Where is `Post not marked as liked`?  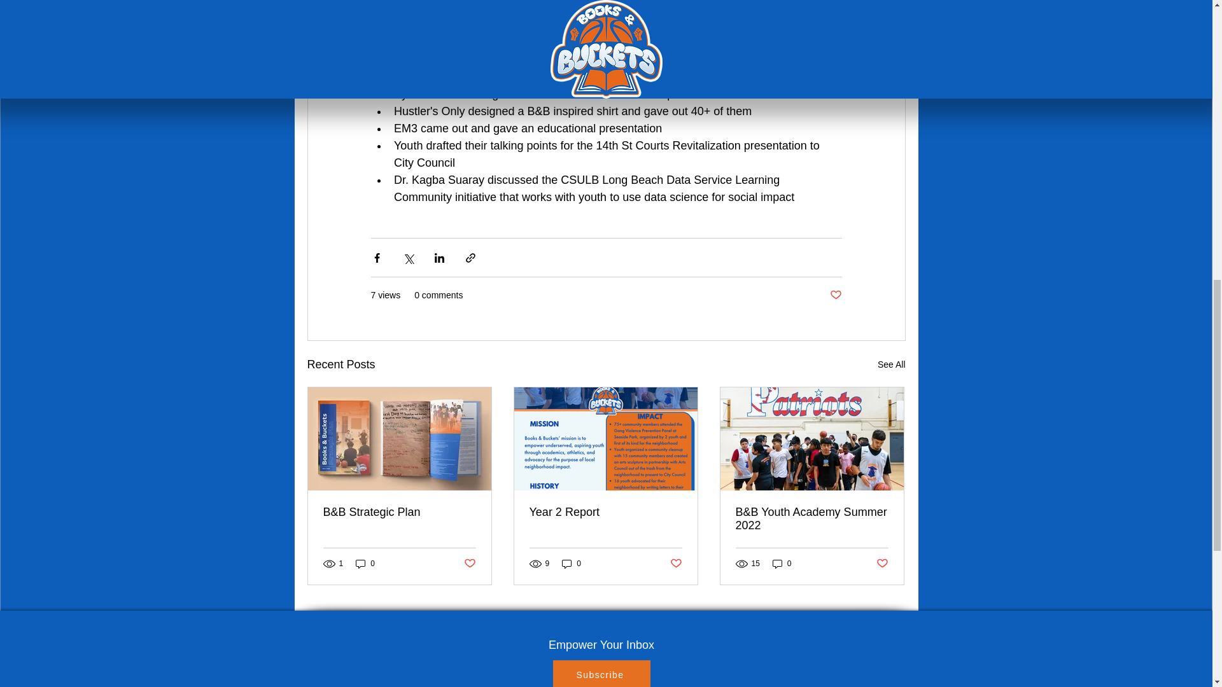
Post not marked as liked is located at coordinates (835, 295).